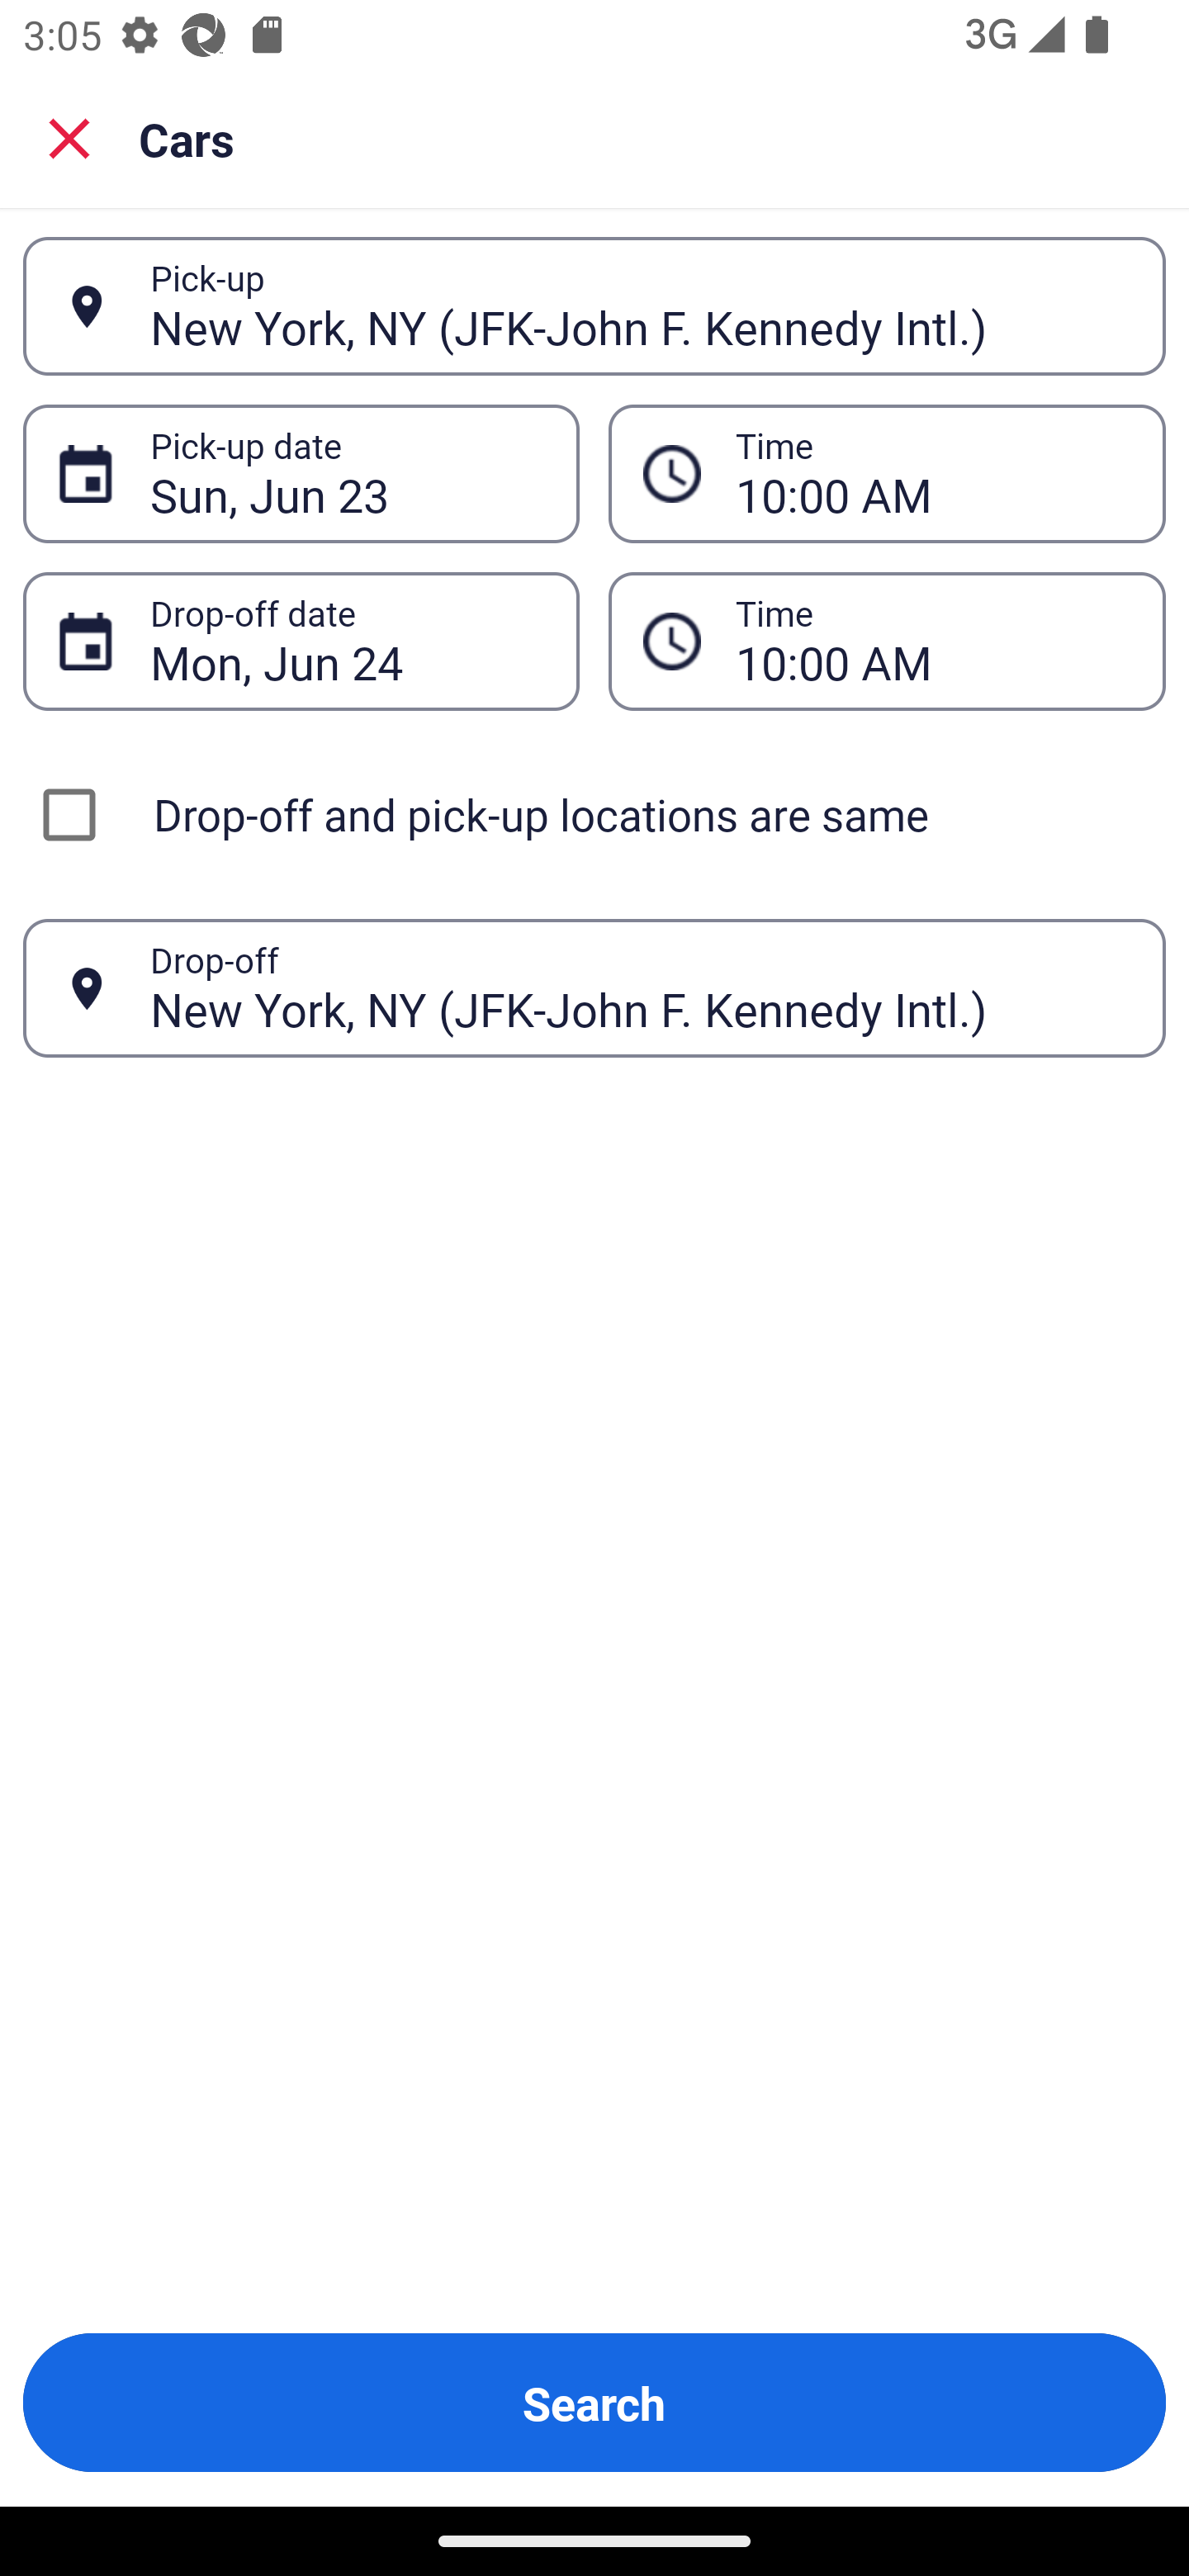 The image size is (1189, 2576). Describe the element at coordinates (594, 989) in the screenshot. I see `New York, NY (JFK-John F. Kennedy Intl.) Drop-off` at that location.